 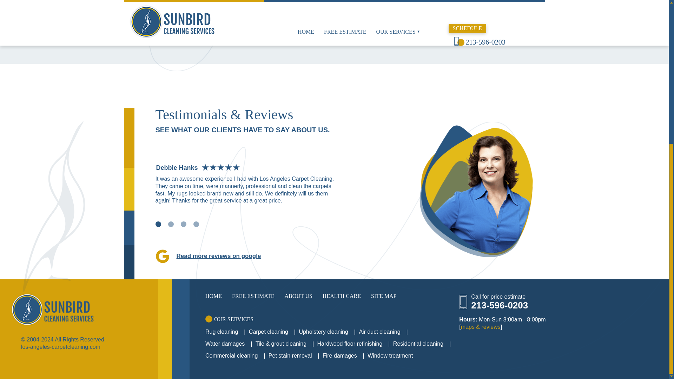 What do you see at coordinates (161, 18) in the screenshot?
I see `Window treatment` at bounding box center [161, 18].